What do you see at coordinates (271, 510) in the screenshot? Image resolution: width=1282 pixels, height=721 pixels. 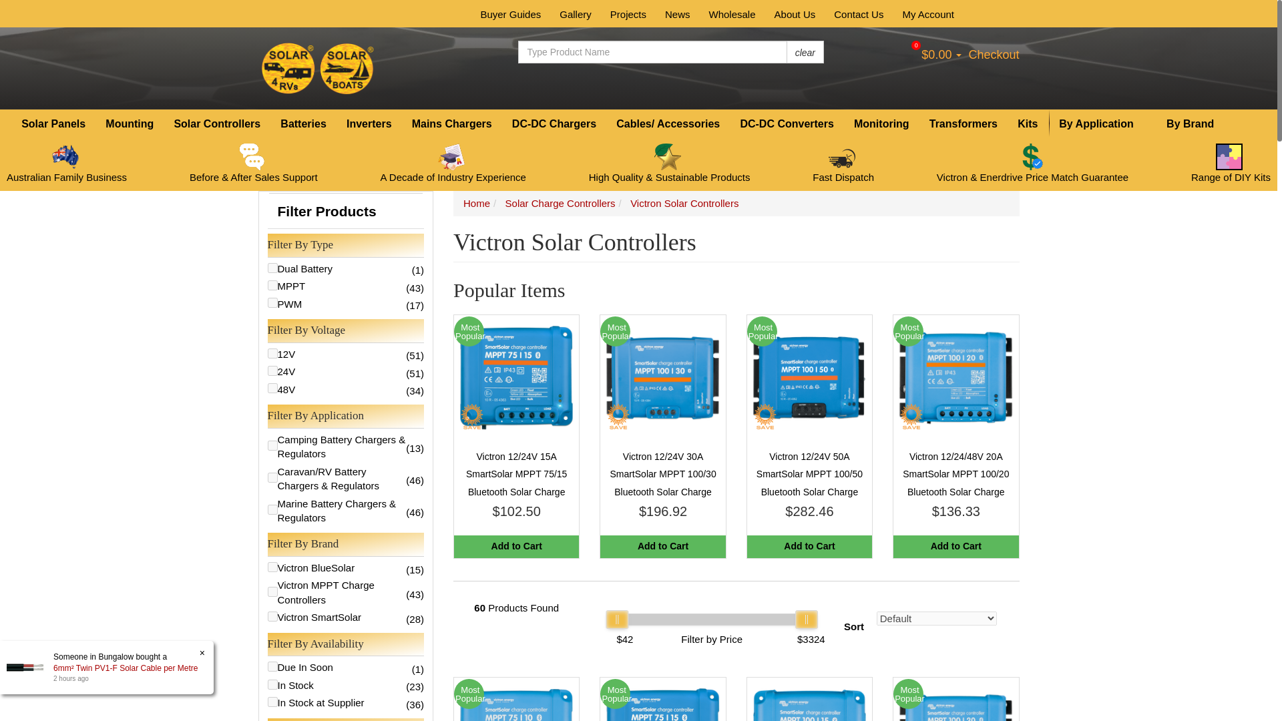 I see `1266` at bounding box center [271, 510].